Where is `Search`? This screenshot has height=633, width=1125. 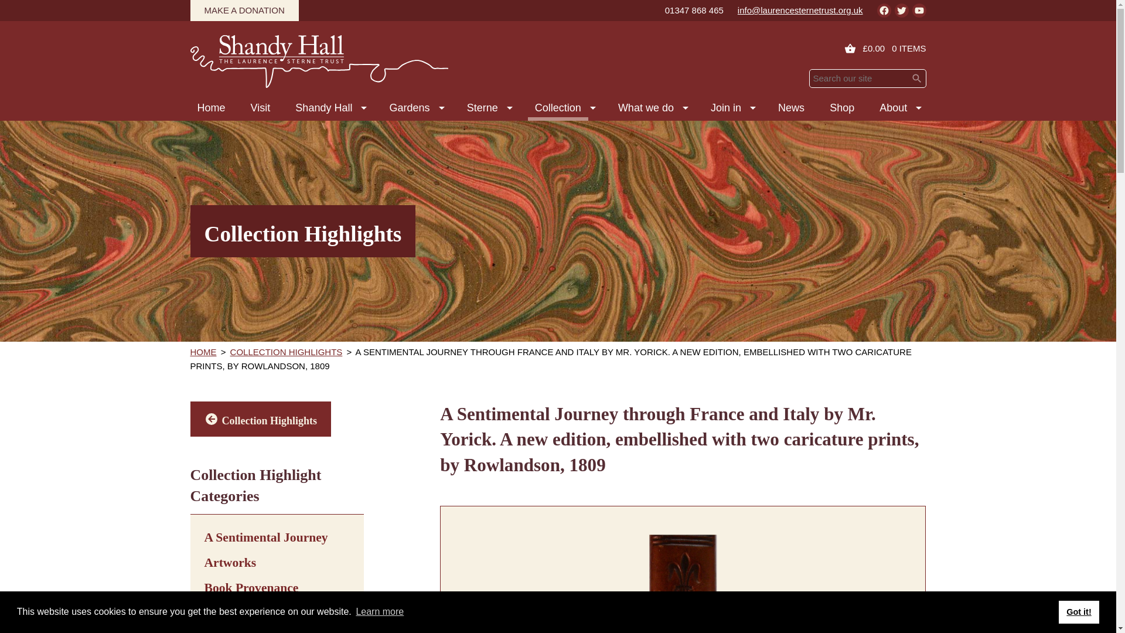
Search is located at coordinates (916, 77).